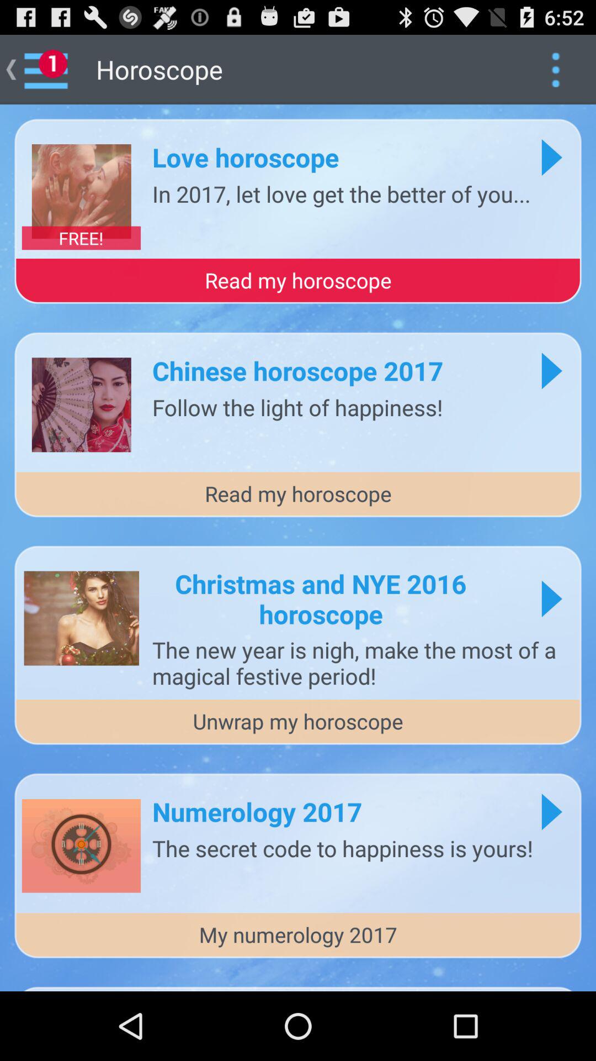 The height and width of the screenshot is (1061, 596). Describe the element at coordinates (341, 193) in the screenshot. I see `click the in 2017 let app` at that location.